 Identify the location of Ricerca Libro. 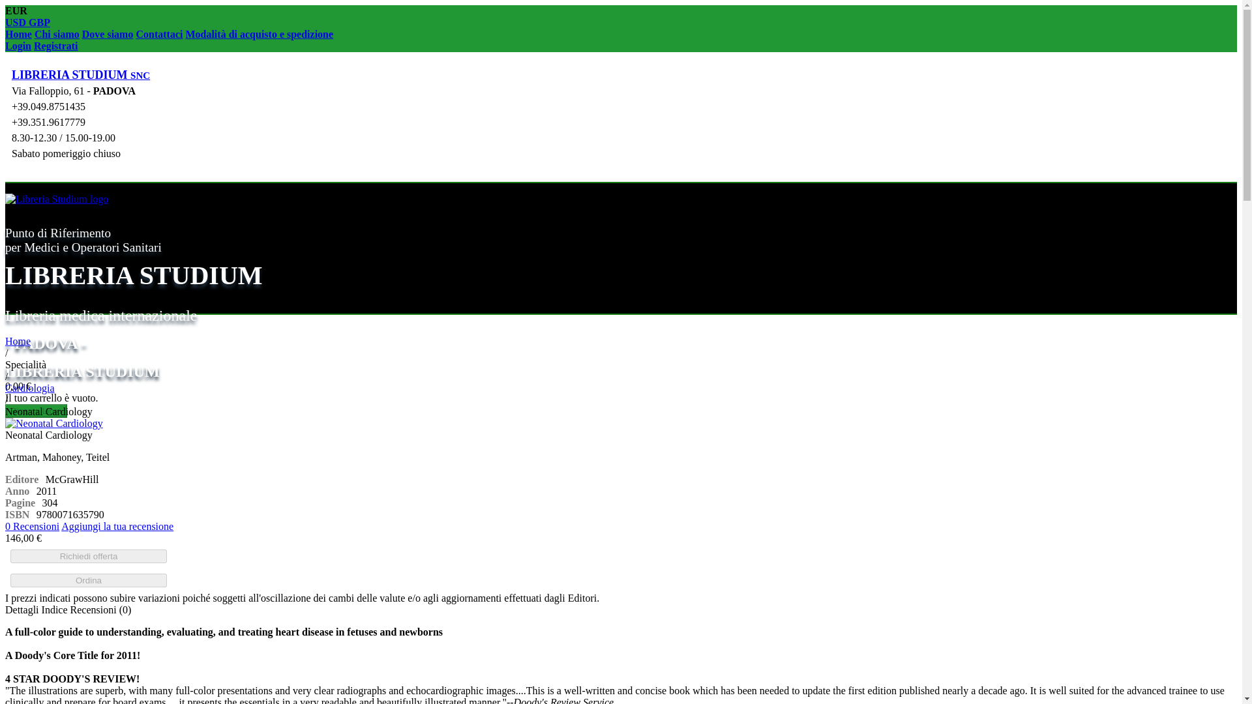
(36, 411).